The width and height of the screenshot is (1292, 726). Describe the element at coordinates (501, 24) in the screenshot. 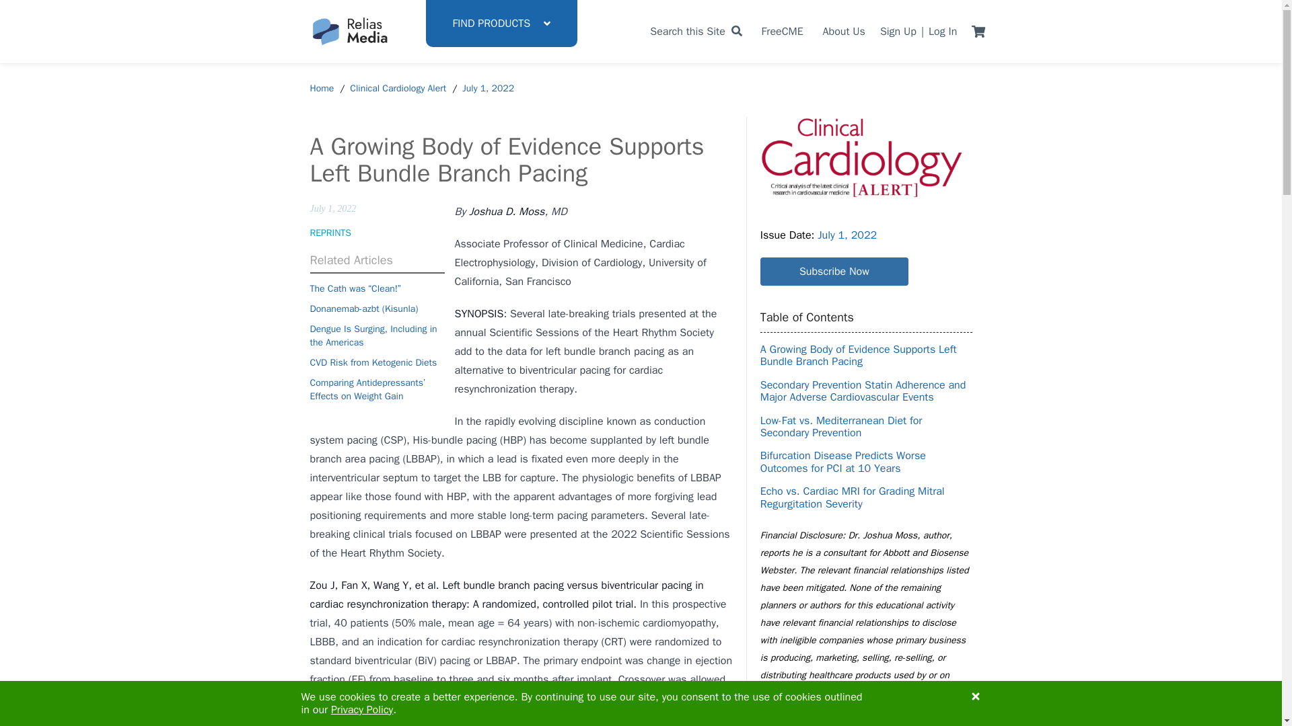

I see `FIND PRODUCTS` at that location.